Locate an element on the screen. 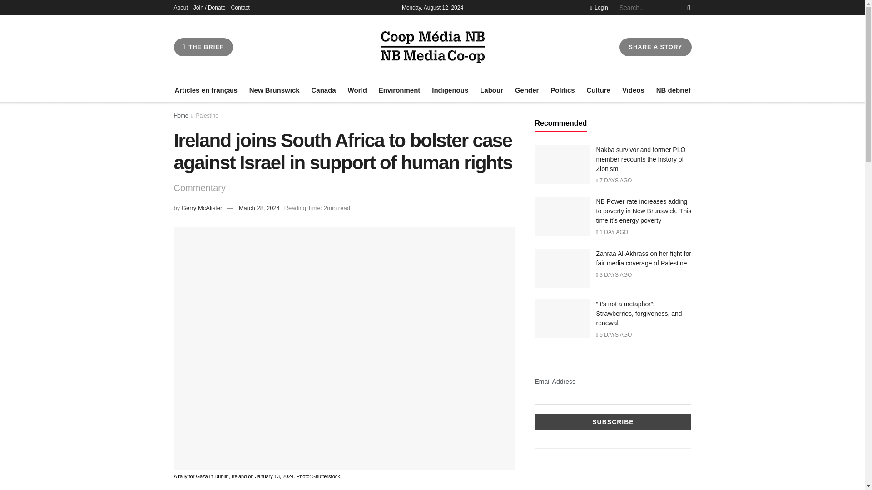 This screenshot has height=490, width=872. Contact is located at coordinates (240, 7).